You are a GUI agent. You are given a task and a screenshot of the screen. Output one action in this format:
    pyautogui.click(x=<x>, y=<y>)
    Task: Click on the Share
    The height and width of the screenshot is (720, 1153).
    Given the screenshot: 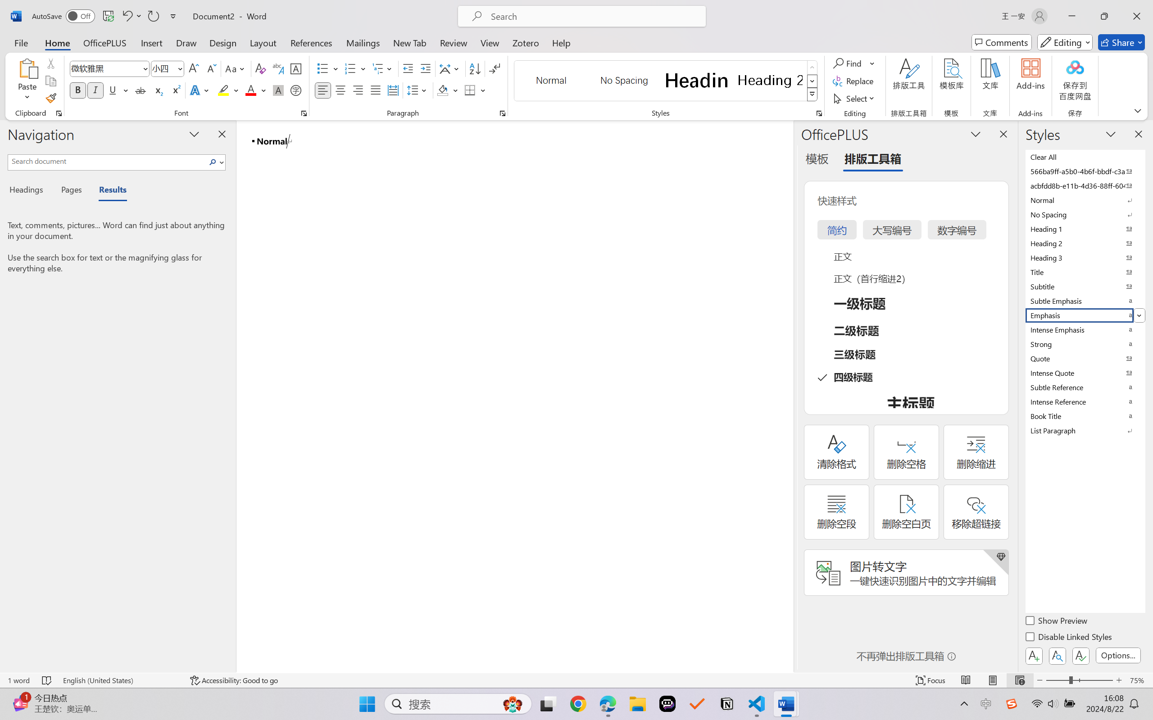 What is the action you would take?
    pyautogui.click(x=1121, y=42)
    